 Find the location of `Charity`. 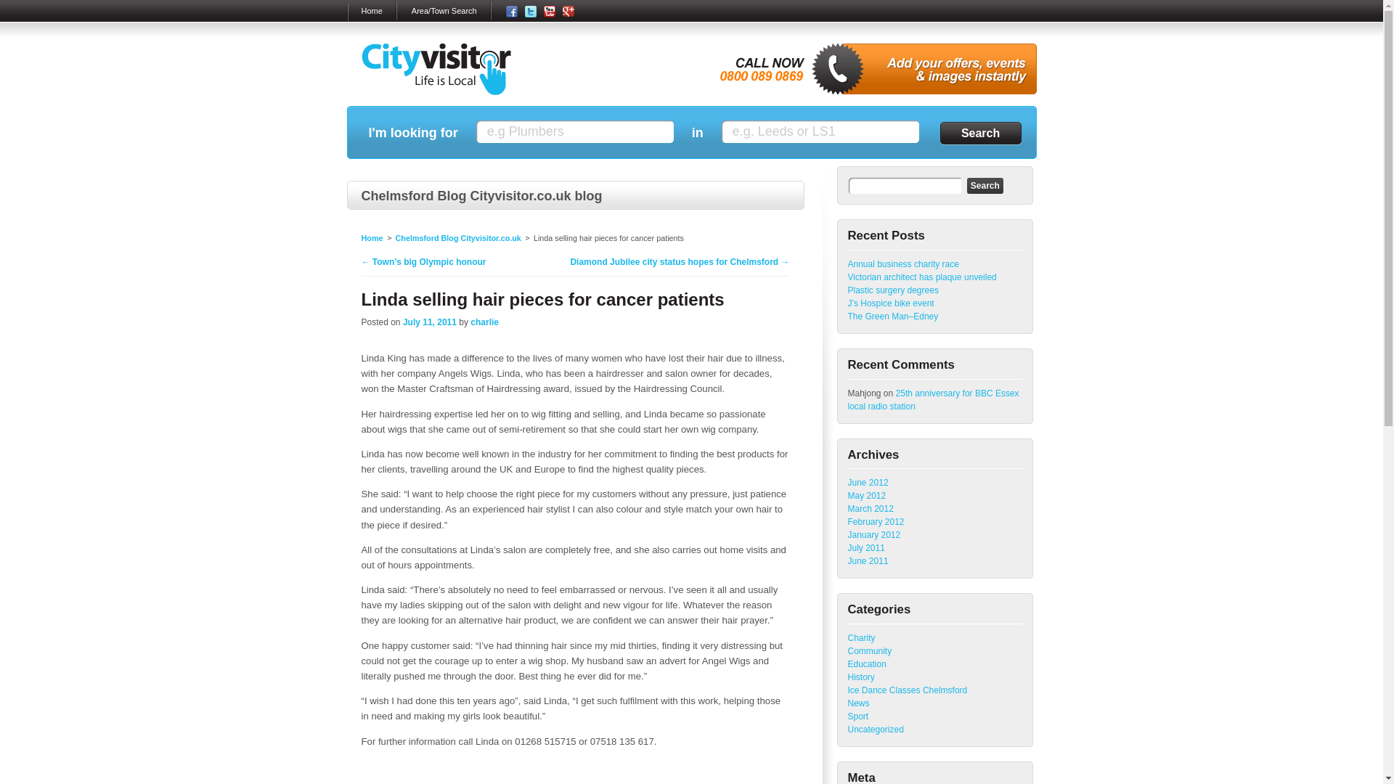

Charity is located at coordinates (861, 637).